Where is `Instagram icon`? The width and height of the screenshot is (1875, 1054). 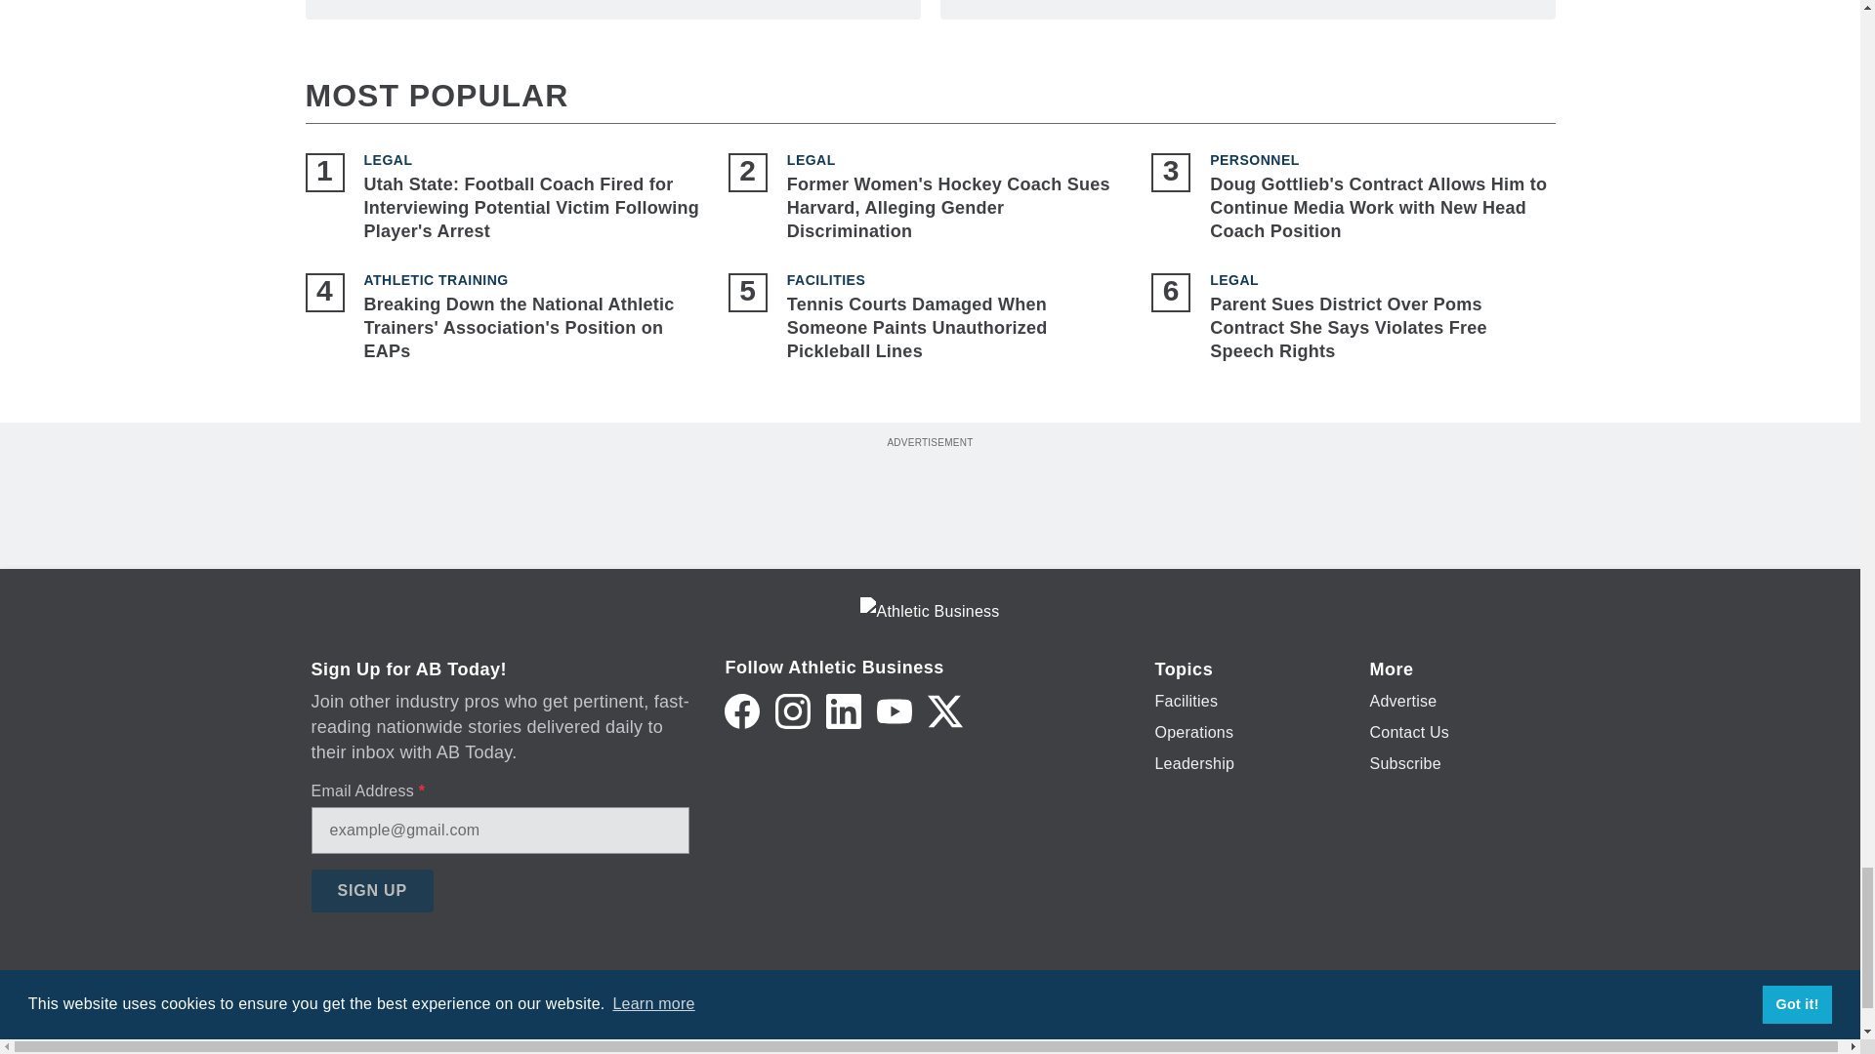 Instagram icon is located at coordinates (793, 710).